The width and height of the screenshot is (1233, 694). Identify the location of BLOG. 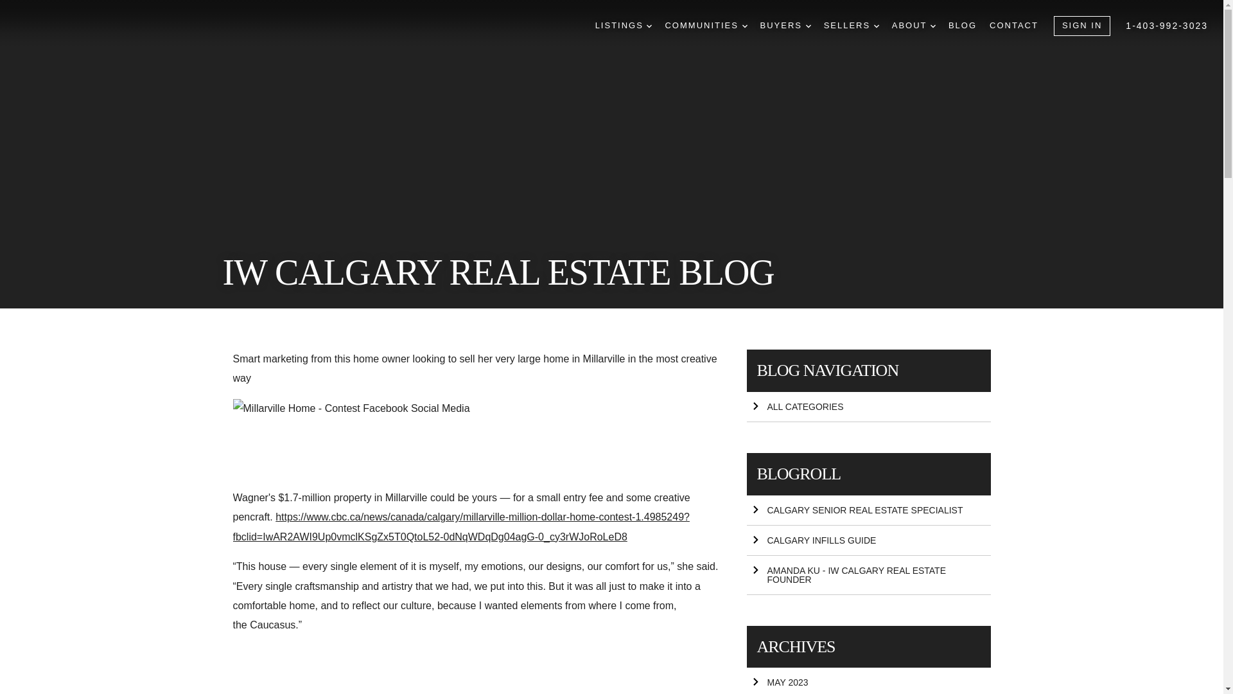
(962, 26).